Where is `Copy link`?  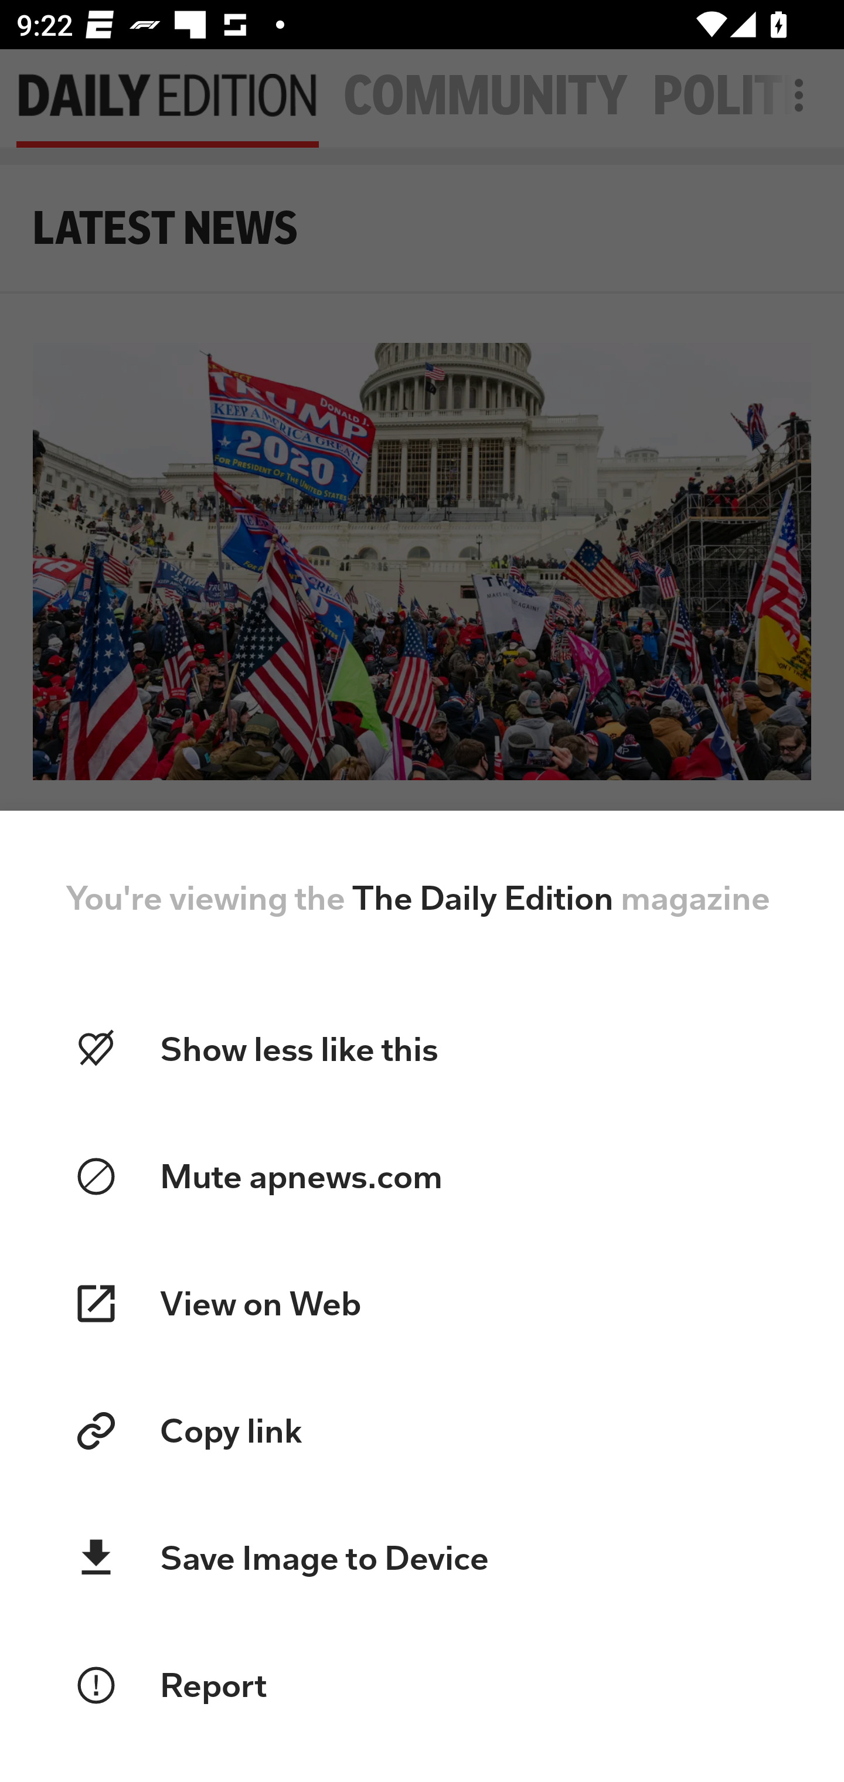 Copy link is located at coordinates (422, 1430).